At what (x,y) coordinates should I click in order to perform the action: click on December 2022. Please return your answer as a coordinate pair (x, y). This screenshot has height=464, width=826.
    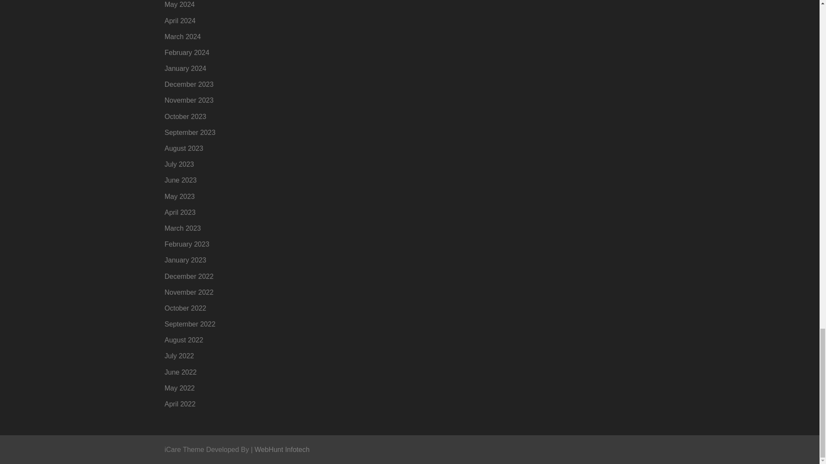
    Looking at the image, I should click on (188, 277).